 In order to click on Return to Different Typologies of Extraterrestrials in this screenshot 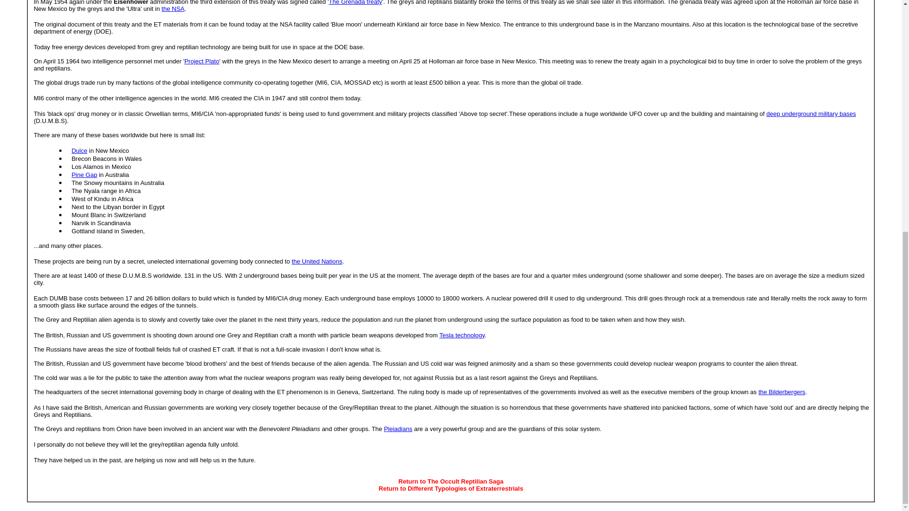, I will do `click(451, 488)`.